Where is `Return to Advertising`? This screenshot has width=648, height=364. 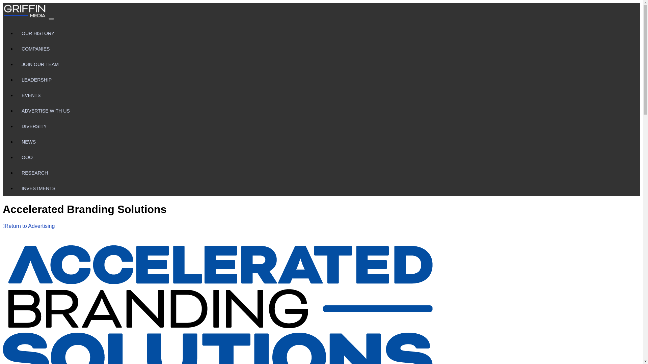
Return to Advertising is located at coordinates (28, 226).